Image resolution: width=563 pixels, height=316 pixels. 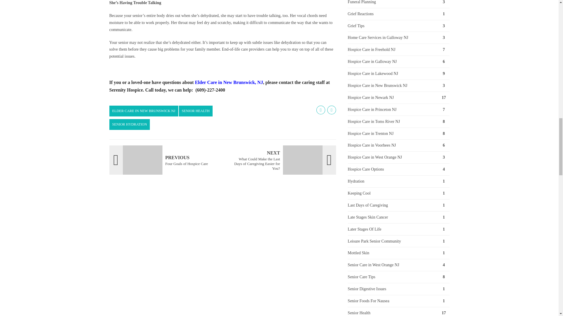 I want to click on SENIOR HYDRATION, so click(x=164, y=160).